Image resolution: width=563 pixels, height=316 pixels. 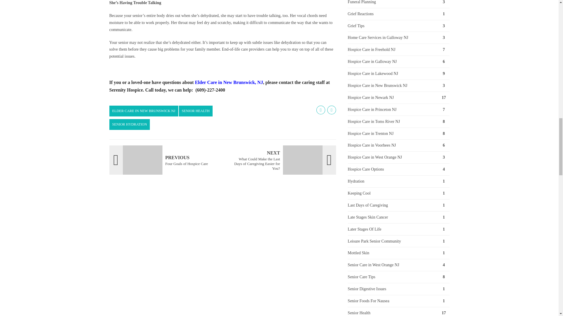 I want to click on SENIOR HYDRATION, so click(x=164, y=160).